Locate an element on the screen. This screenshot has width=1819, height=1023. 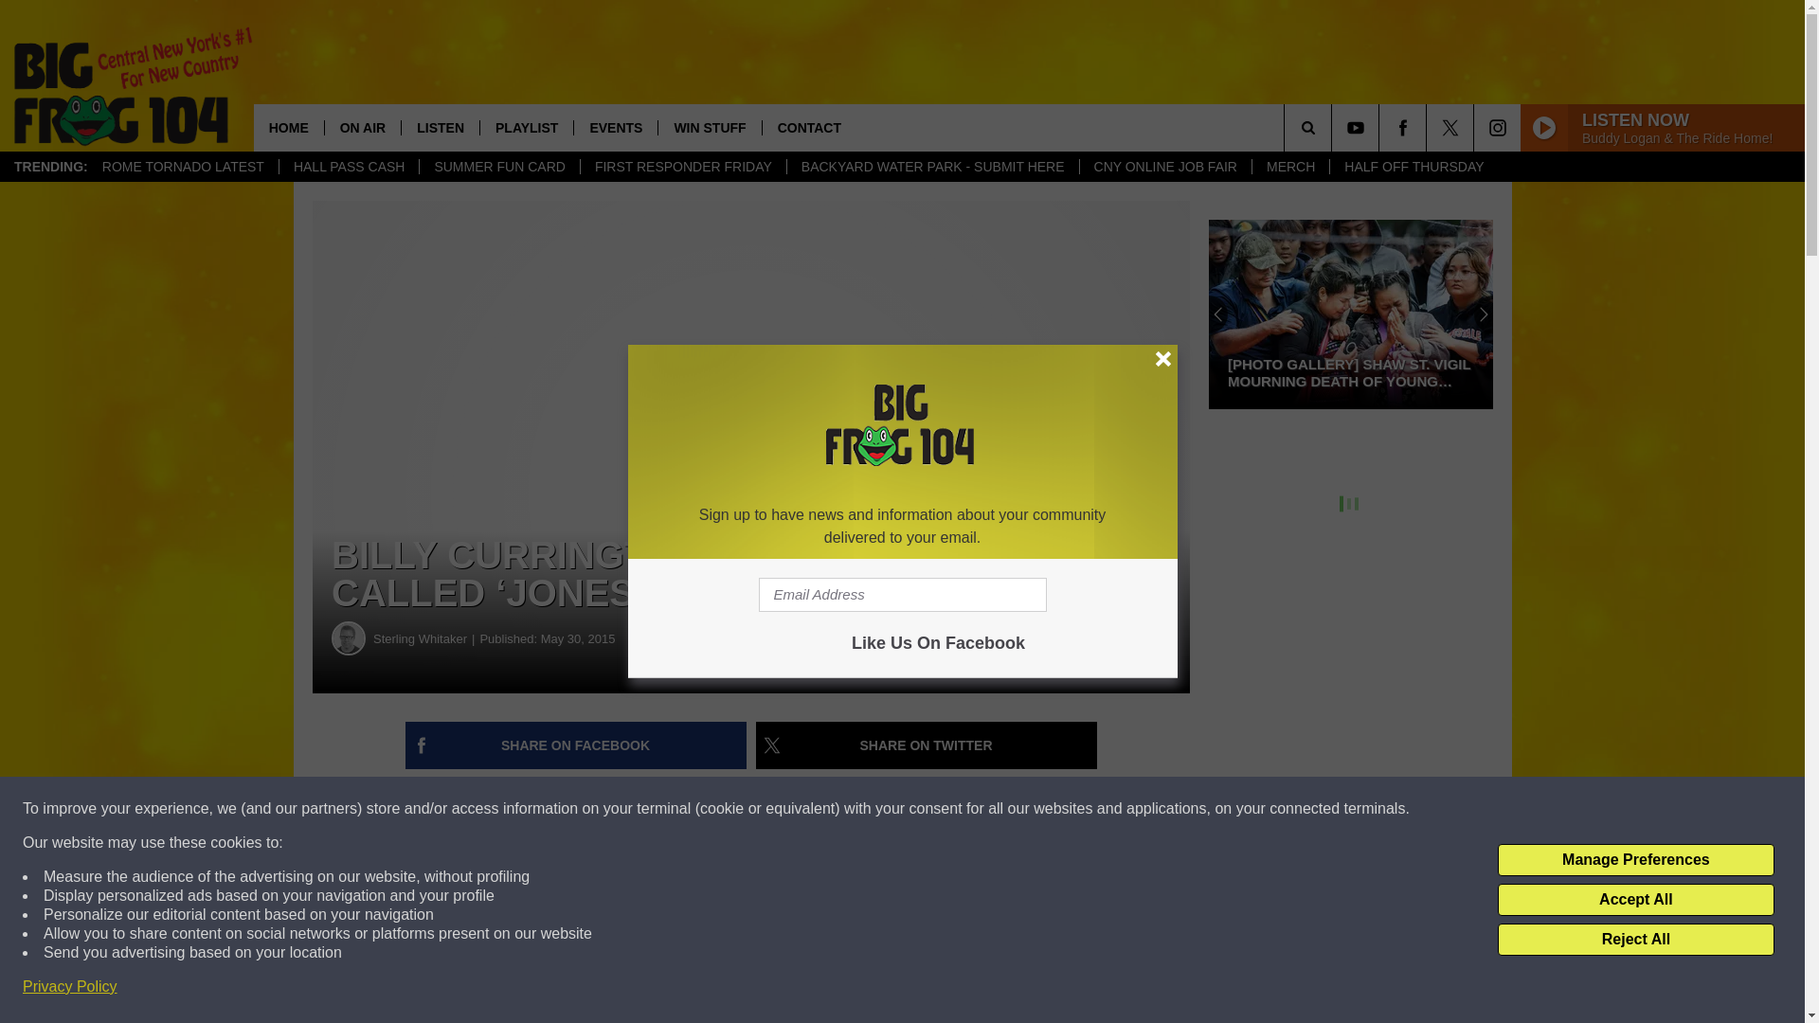
Reject All is located at coordinates (1635, 940).